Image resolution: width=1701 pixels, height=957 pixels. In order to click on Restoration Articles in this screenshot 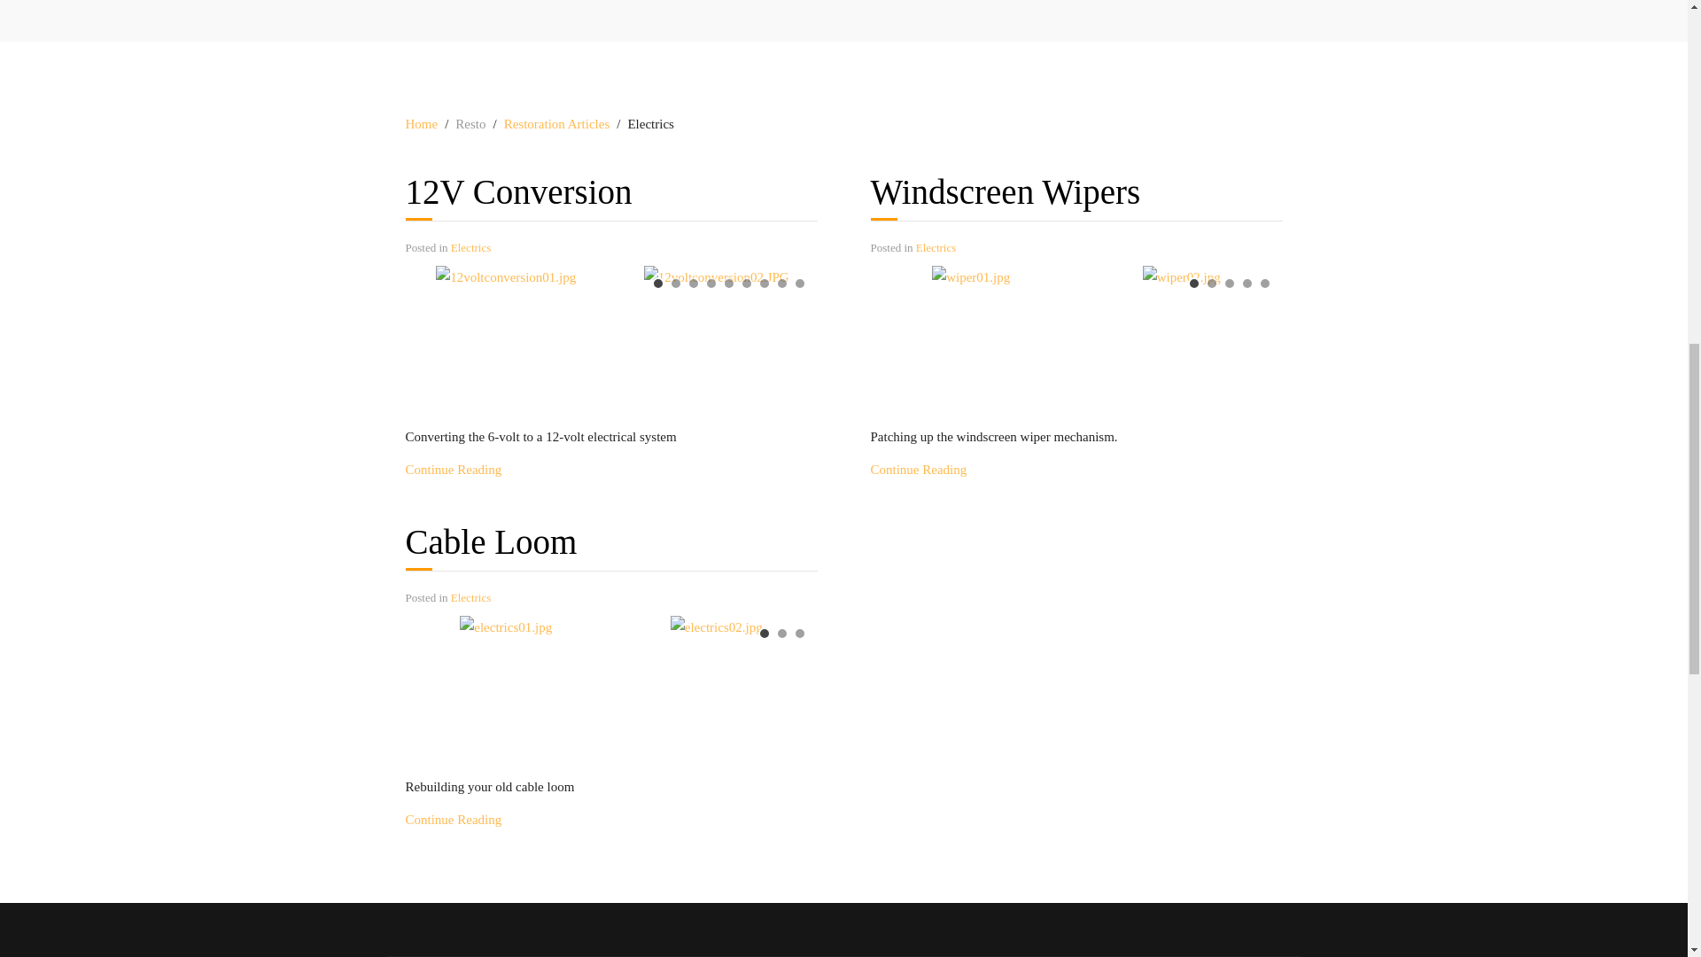, I will do `click(556, 124)`.